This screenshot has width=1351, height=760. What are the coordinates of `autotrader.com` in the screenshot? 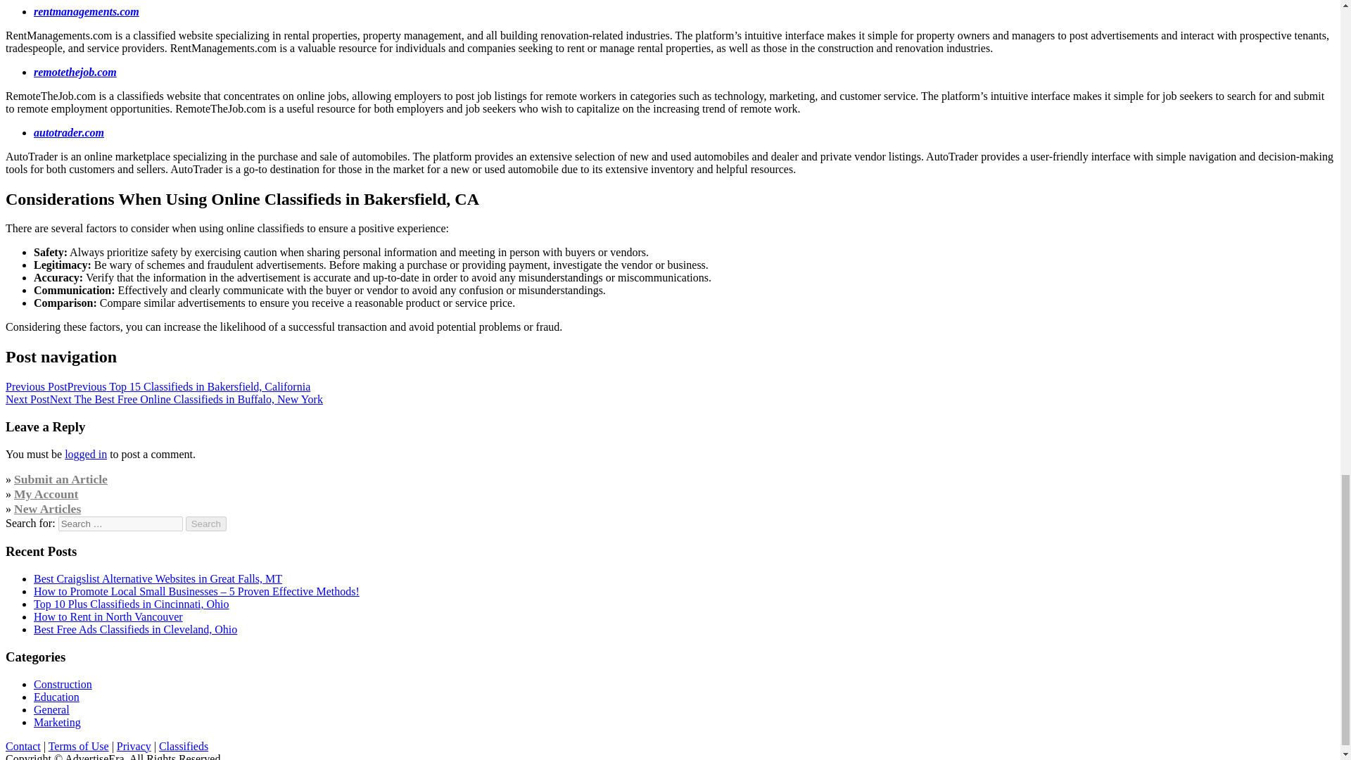 It's located at (69, 132).